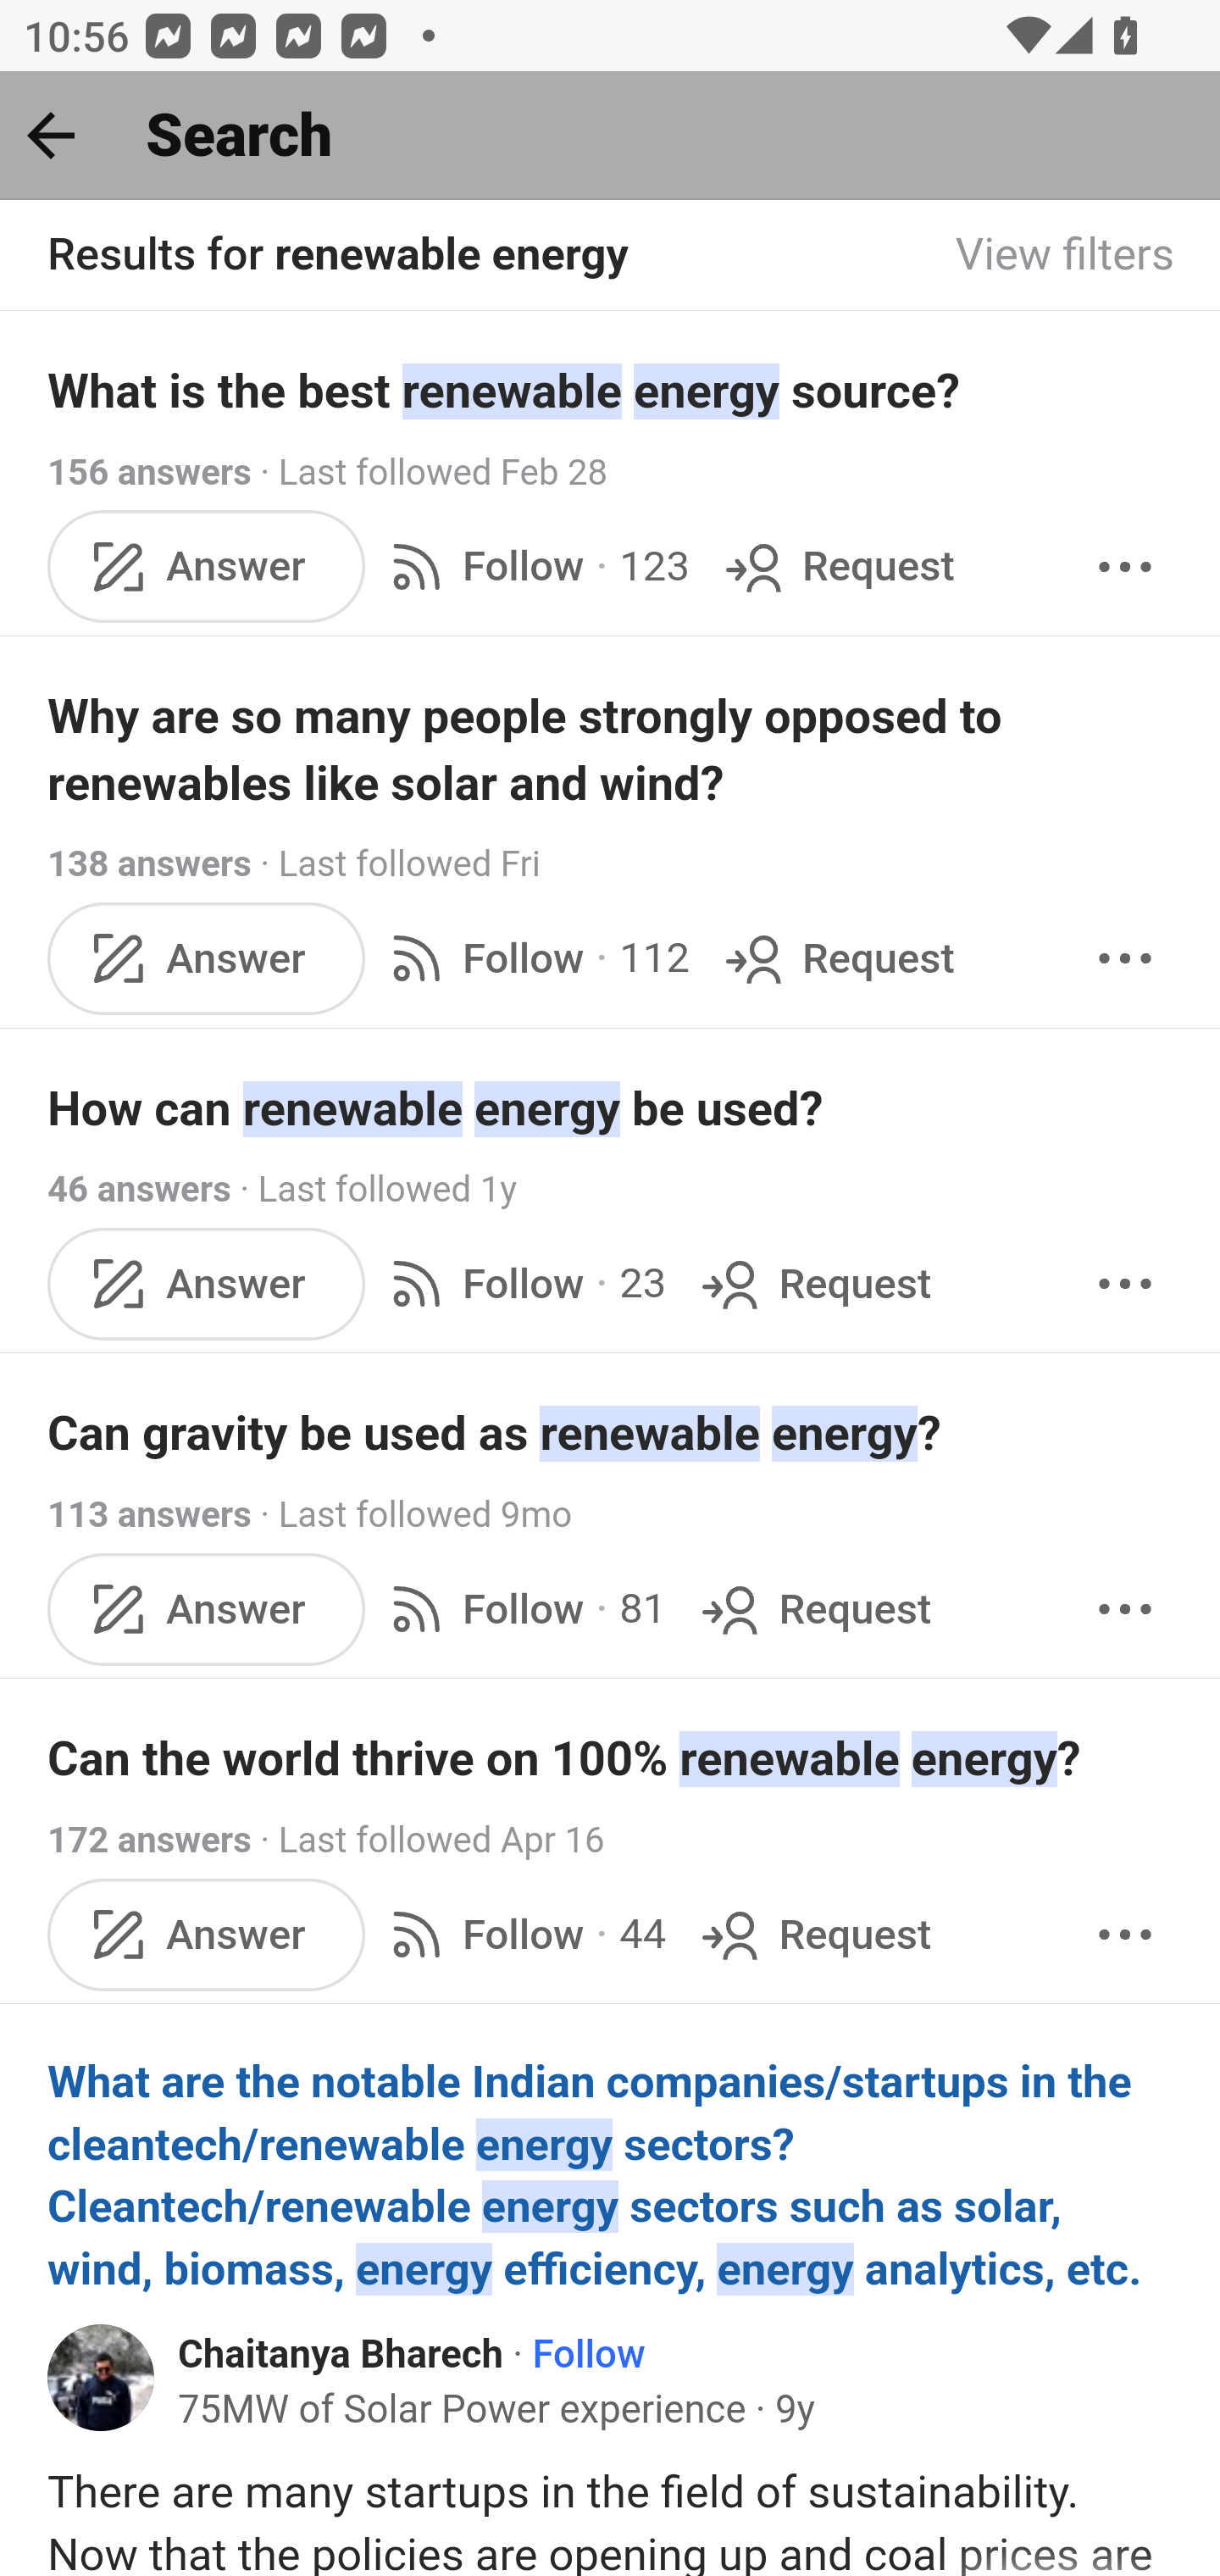  Describe the element at coordinates (612, 390) in the screenshot. I see `What is the best renewable energy source?` at that location.